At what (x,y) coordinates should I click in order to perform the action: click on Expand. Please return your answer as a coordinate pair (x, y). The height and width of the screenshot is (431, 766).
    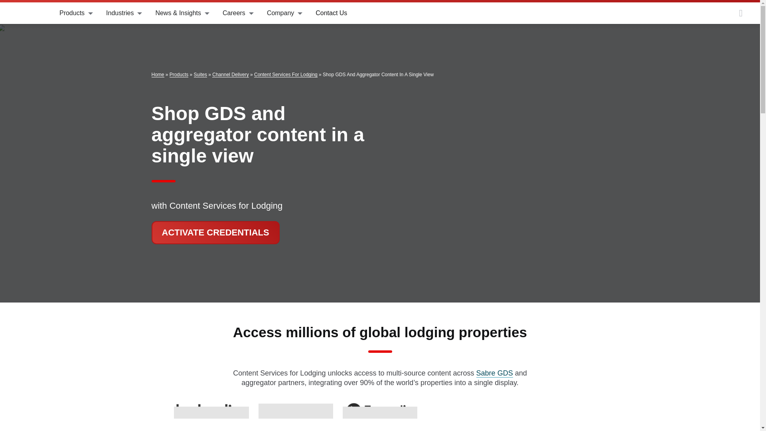
    Looking at the image, I should click on (252, 13).